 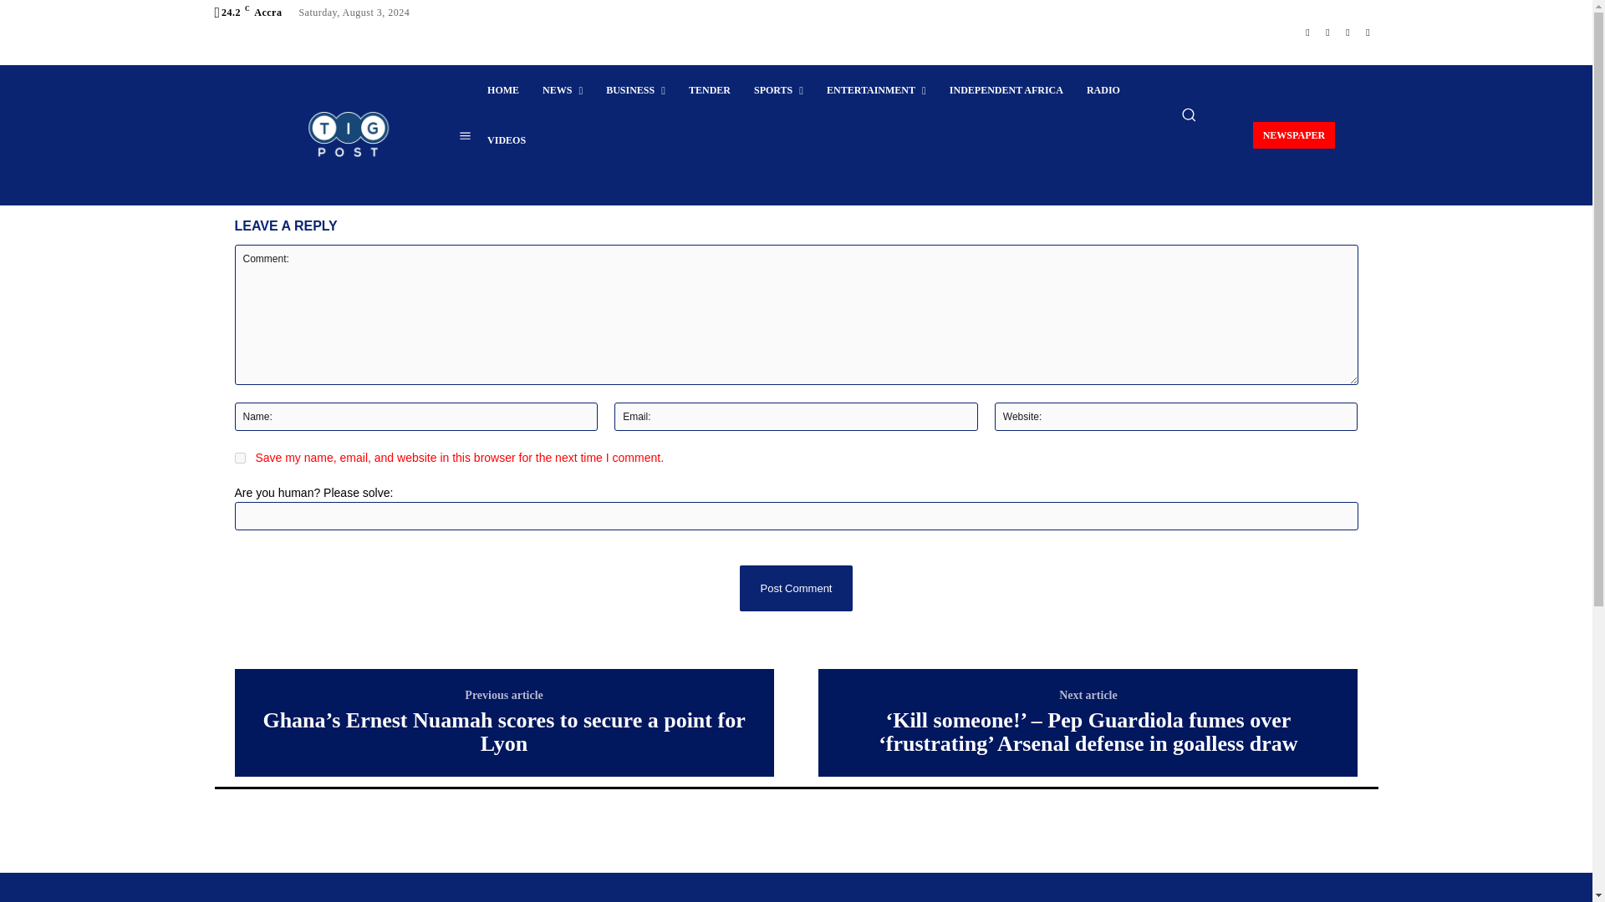 I want to click on HOME, so click(x=503, y=90).